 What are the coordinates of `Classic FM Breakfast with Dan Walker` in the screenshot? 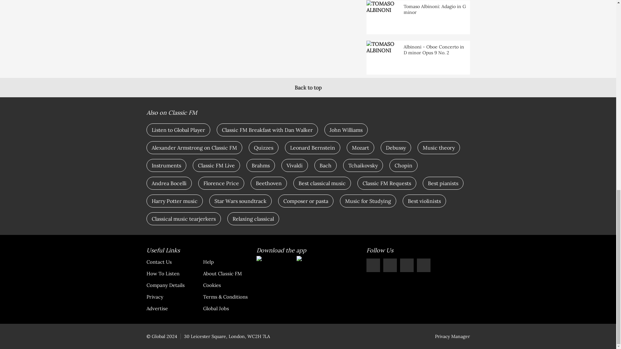 It's located at (267, 130).